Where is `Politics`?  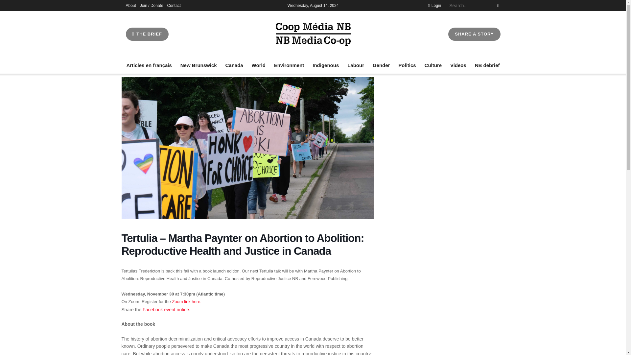 Politics is located at coordinates (407, 65).